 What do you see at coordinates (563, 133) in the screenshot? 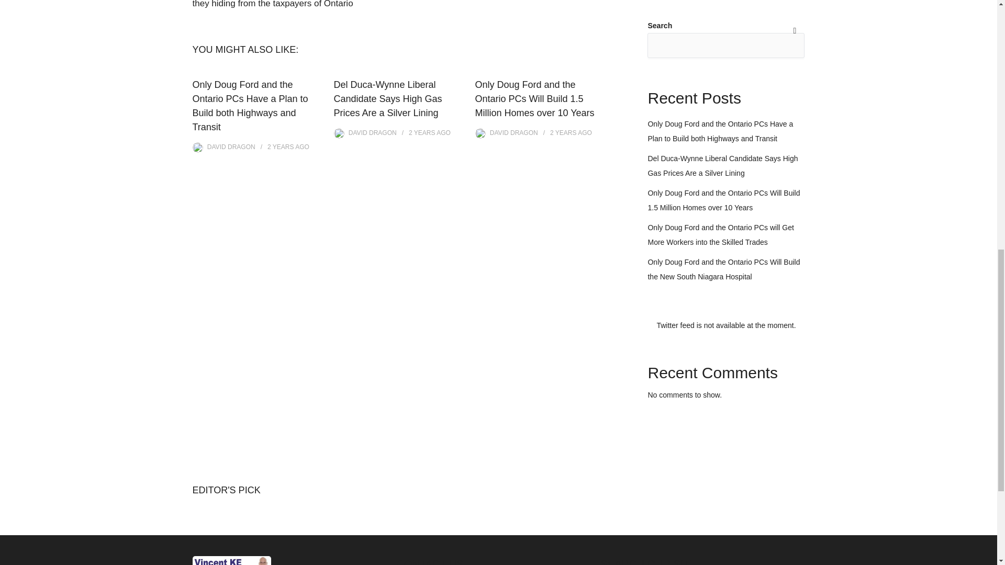
I see `2 YEARS` at bounding box center [563, 133].